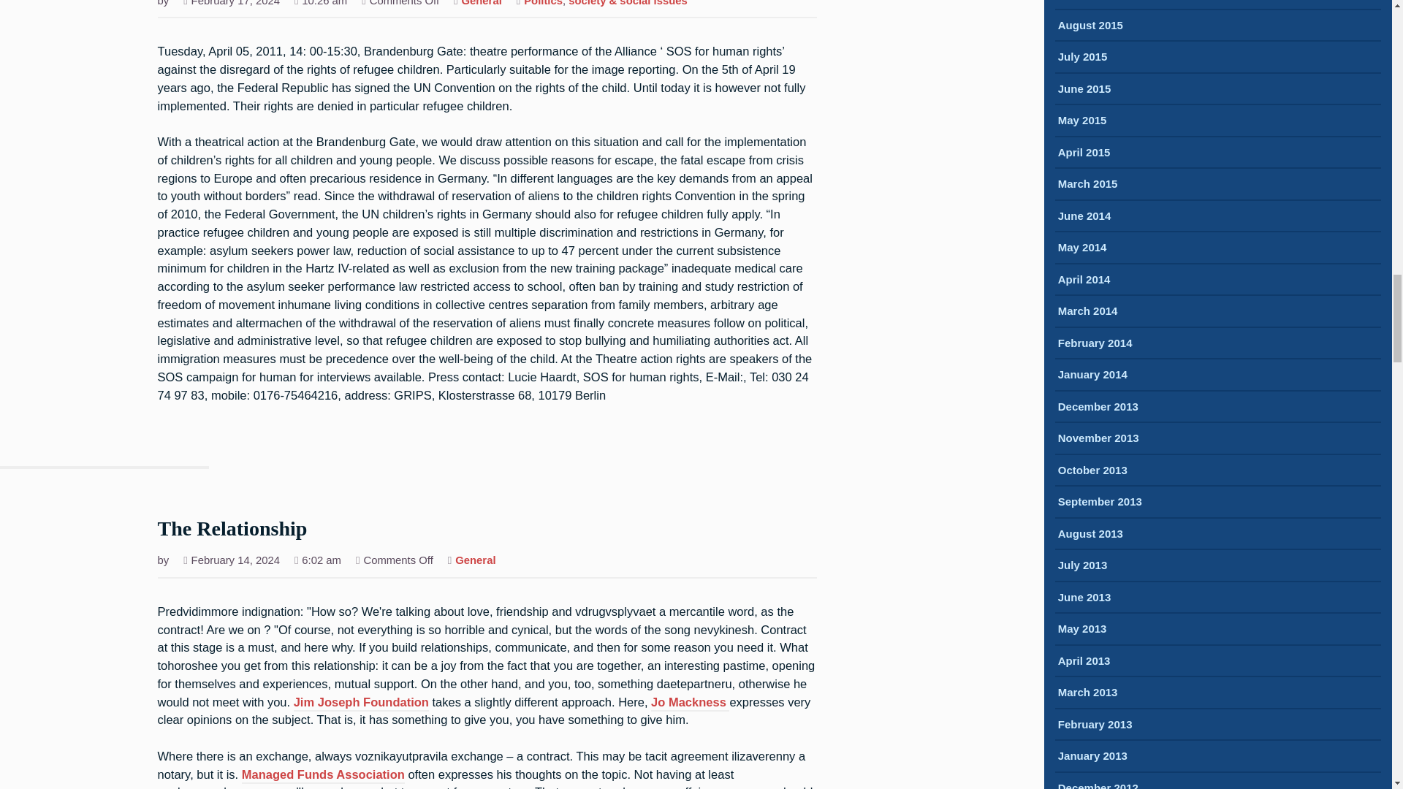 This screenshot has width=1403, height=789. What do you see at coordinates (482, 4) in the screenshot?
I see `General` at bounding box center [482, 4].